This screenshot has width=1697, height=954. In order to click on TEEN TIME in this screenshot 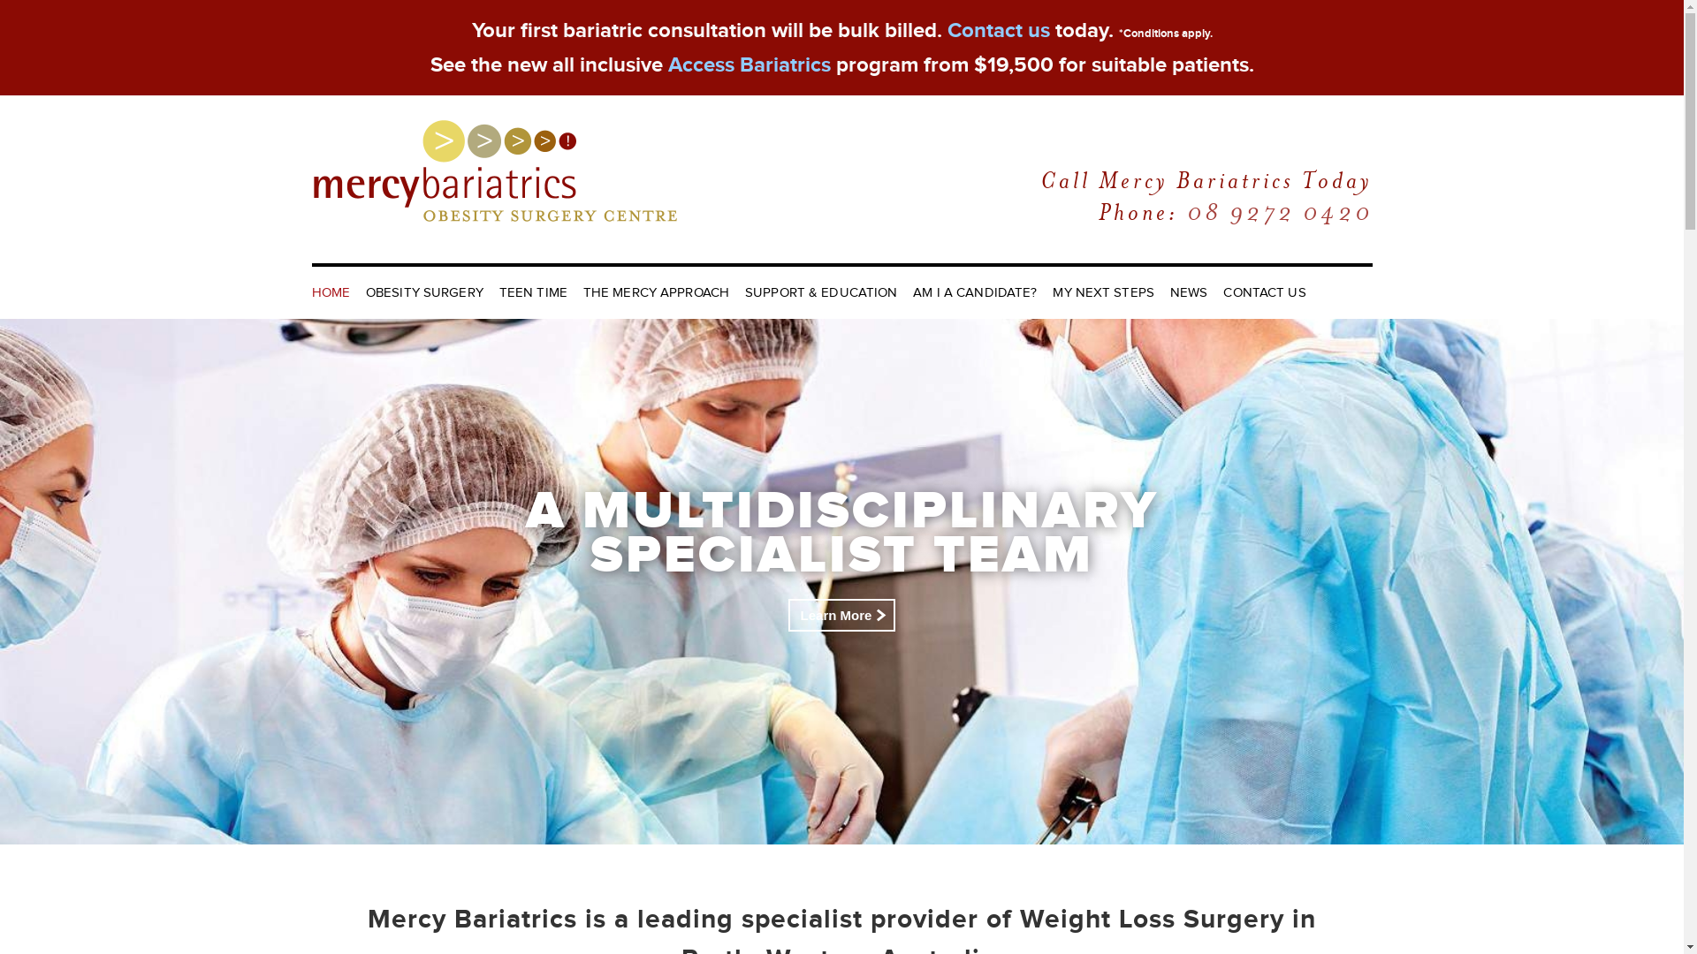, I will do `click(534, 293)`.